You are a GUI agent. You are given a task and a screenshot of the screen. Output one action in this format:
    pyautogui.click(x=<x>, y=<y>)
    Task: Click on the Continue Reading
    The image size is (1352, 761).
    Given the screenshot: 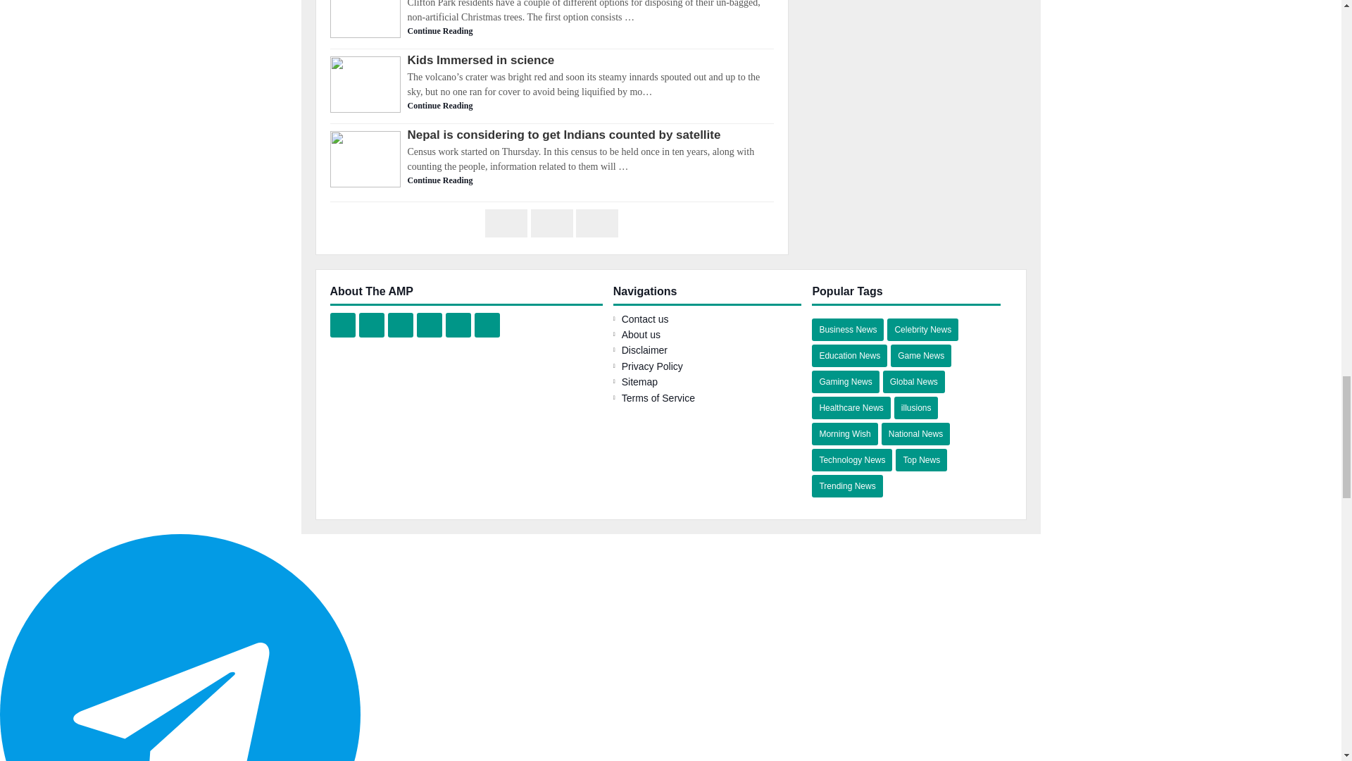 What is the action you would take?
    pyautogui.click(x=551, y=106)
    